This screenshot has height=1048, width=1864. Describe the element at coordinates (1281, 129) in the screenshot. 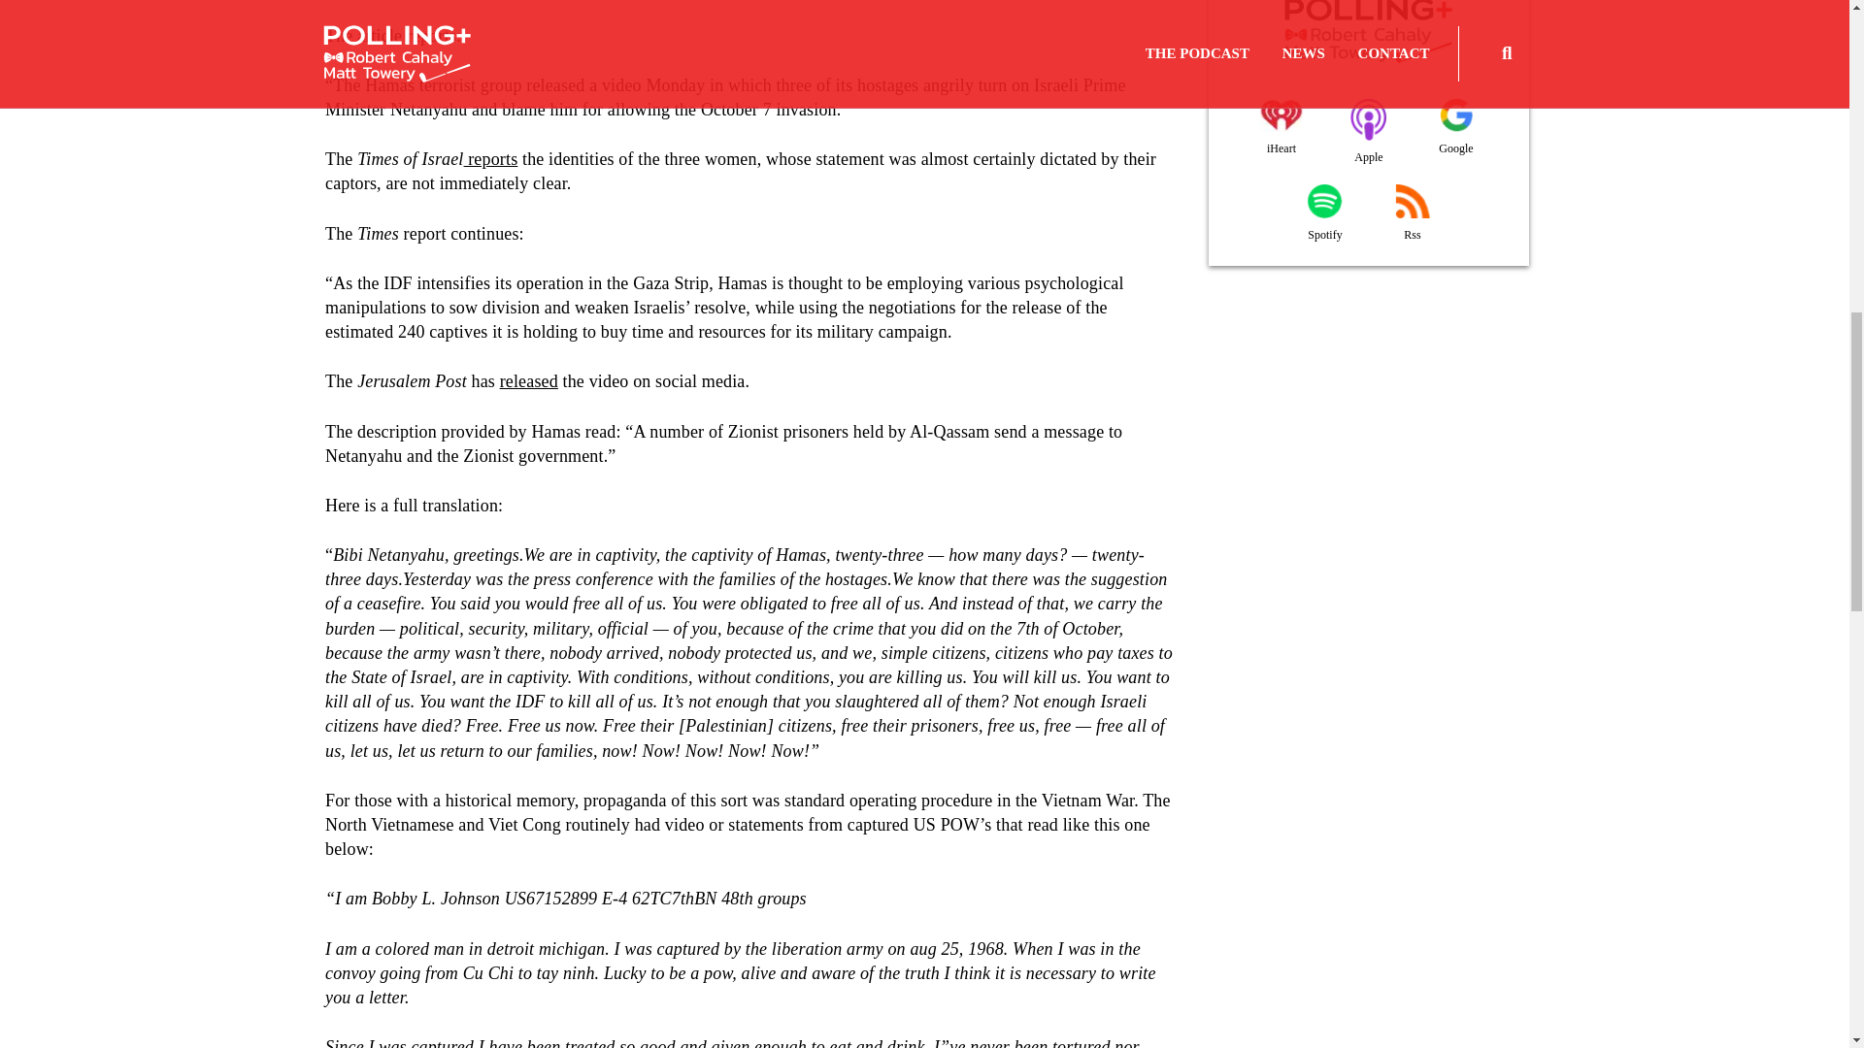

I see `iHeart` at that location.